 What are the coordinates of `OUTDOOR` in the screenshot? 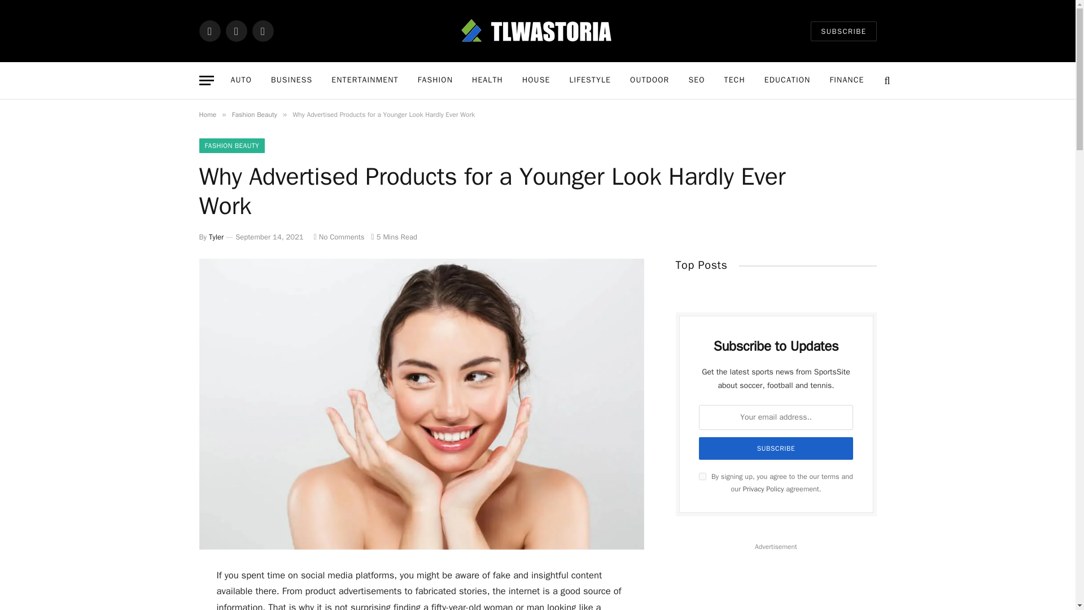 It's located at (649, 80).